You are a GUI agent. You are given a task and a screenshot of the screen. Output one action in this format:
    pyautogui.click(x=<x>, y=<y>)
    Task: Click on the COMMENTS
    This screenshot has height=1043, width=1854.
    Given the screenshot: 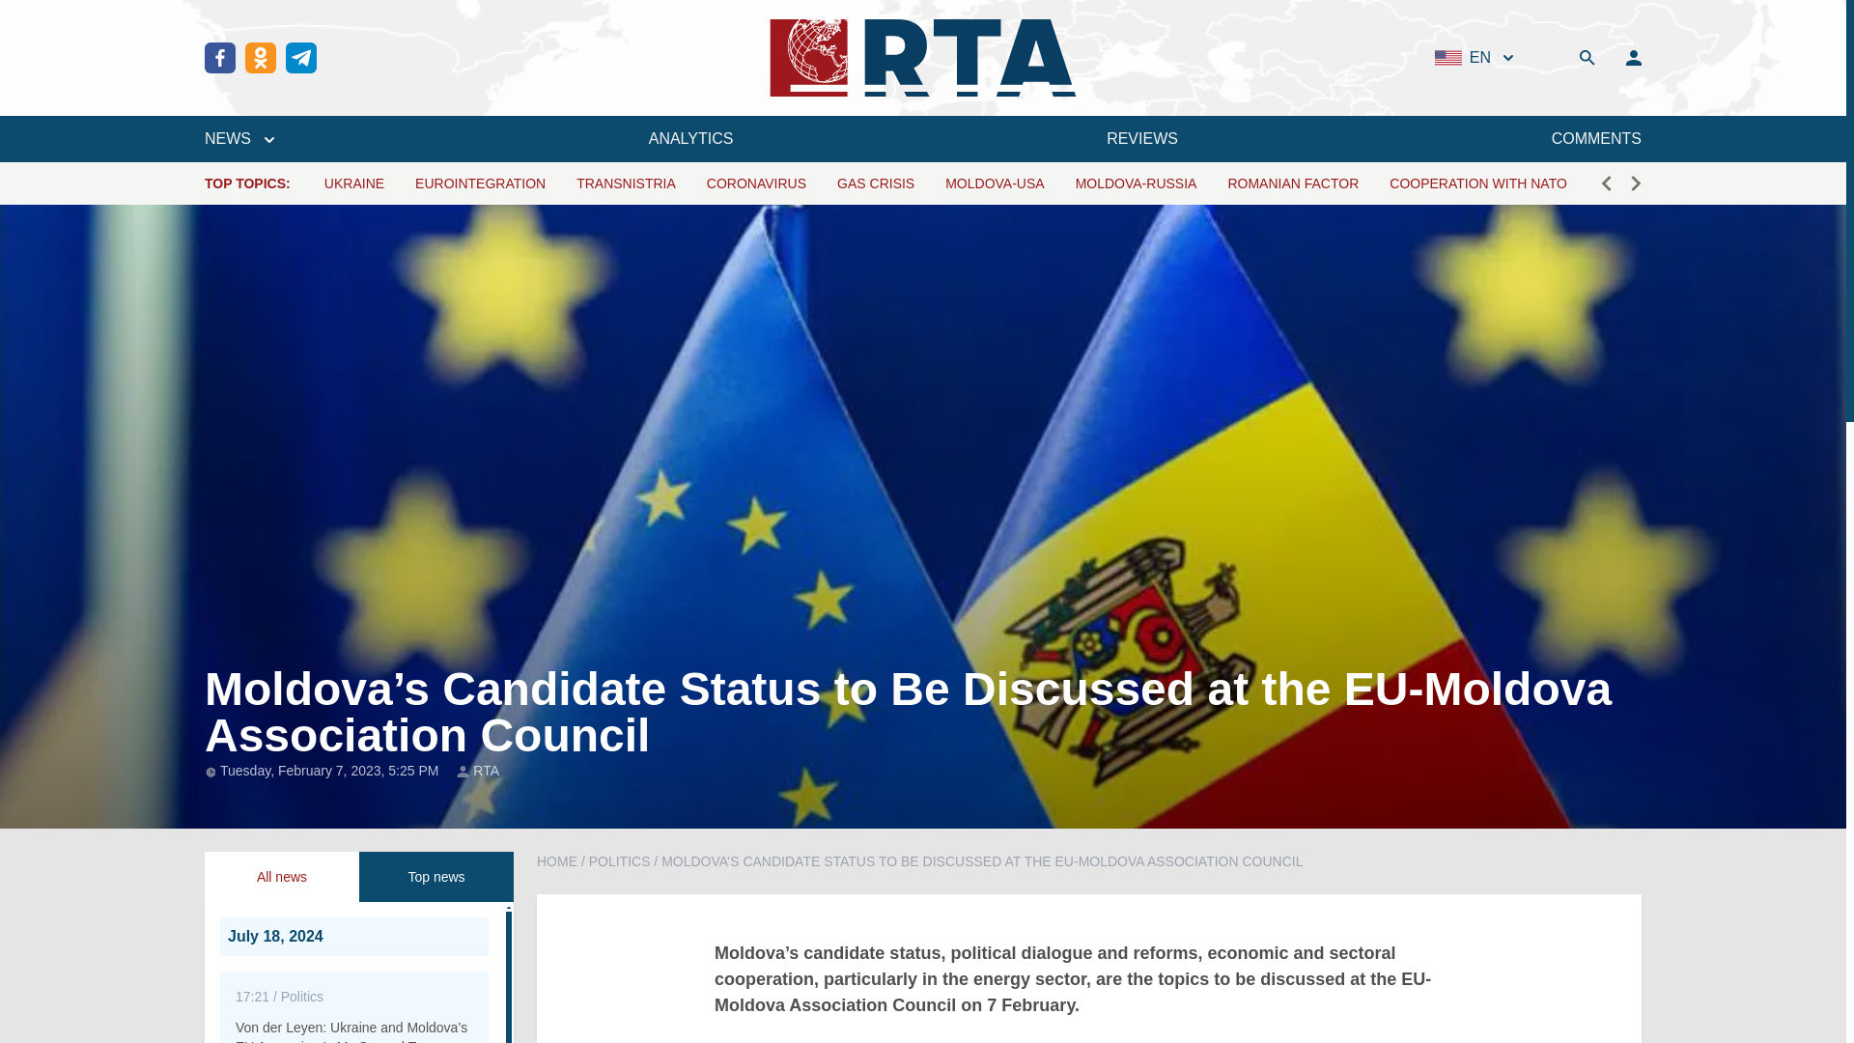 What is the action you would take?
    pyautogui.click(x=1596, y=138)
    